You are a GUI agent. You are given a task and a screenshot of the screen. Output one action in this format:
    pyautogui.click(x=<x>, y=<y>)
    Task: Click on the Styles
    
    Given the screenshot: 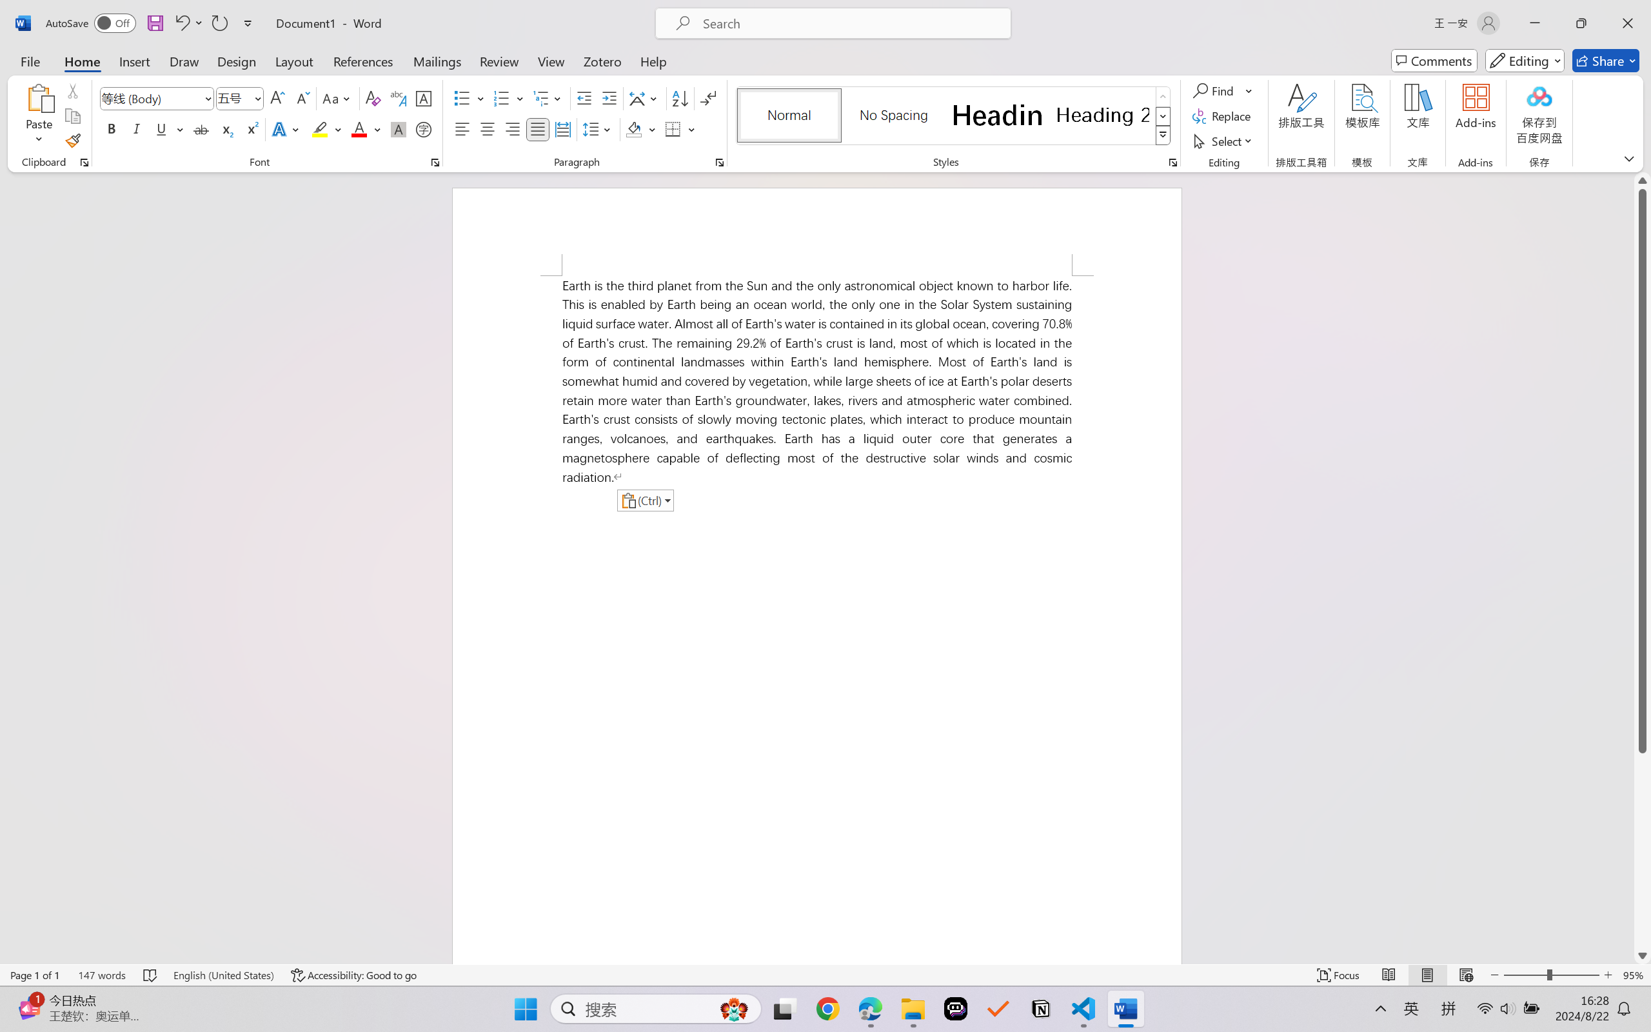 What is the action you would take?
    pyautogui.click(x=1163, y=135)
    